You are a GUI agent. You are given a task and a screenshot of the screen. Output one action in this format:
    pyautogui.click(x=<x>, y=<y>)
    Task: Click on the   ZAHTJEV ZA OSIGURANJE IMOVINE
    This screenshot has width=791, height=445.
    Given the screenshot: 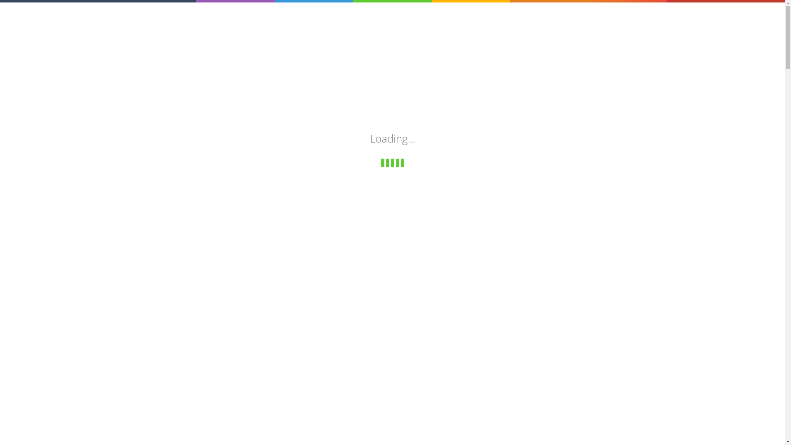 What is the action you would take?
    pyautogui.click(x=229, y=126)
    